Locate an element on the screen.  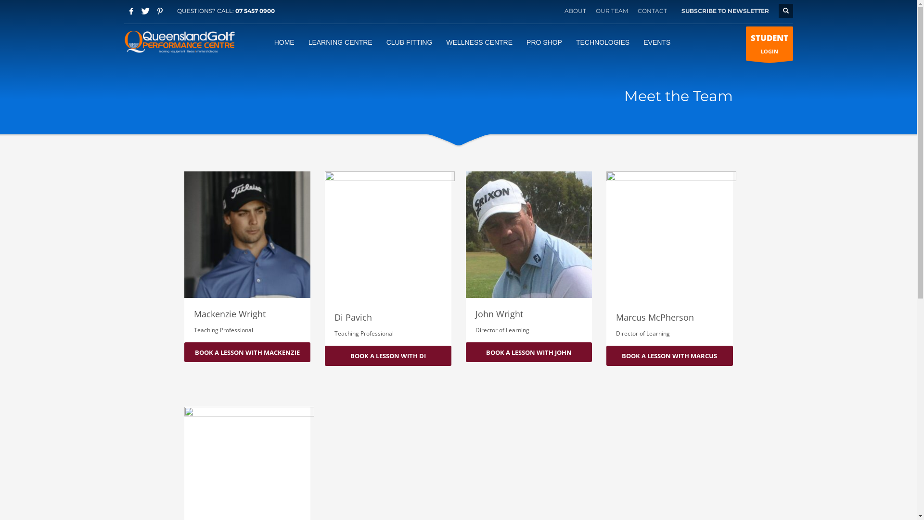
BOOK A LESSON WITH JOHN is located at coordinates (529, 352).